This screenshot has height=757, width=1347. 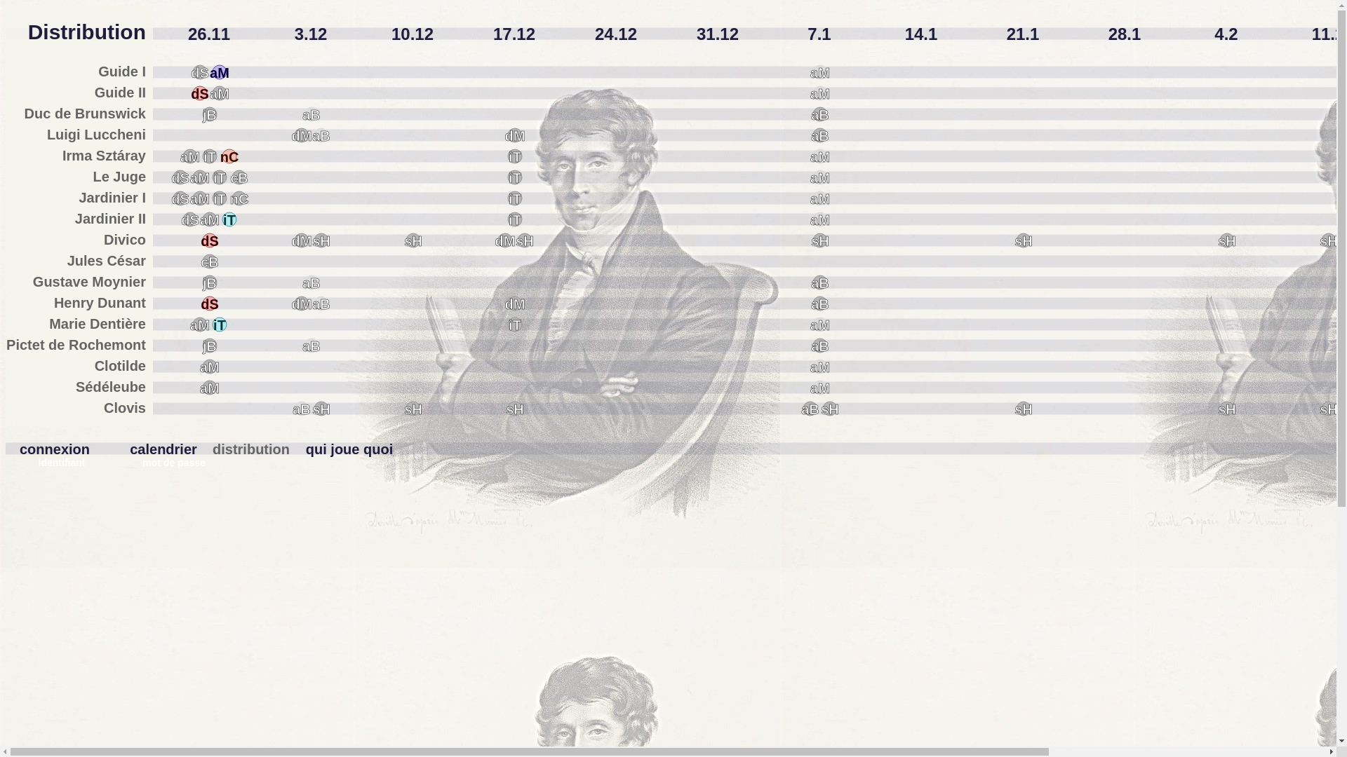 What do you see at coordinates (1329, 409) in the screenshot?
I see `sH` at bounding box center [1329, 409].